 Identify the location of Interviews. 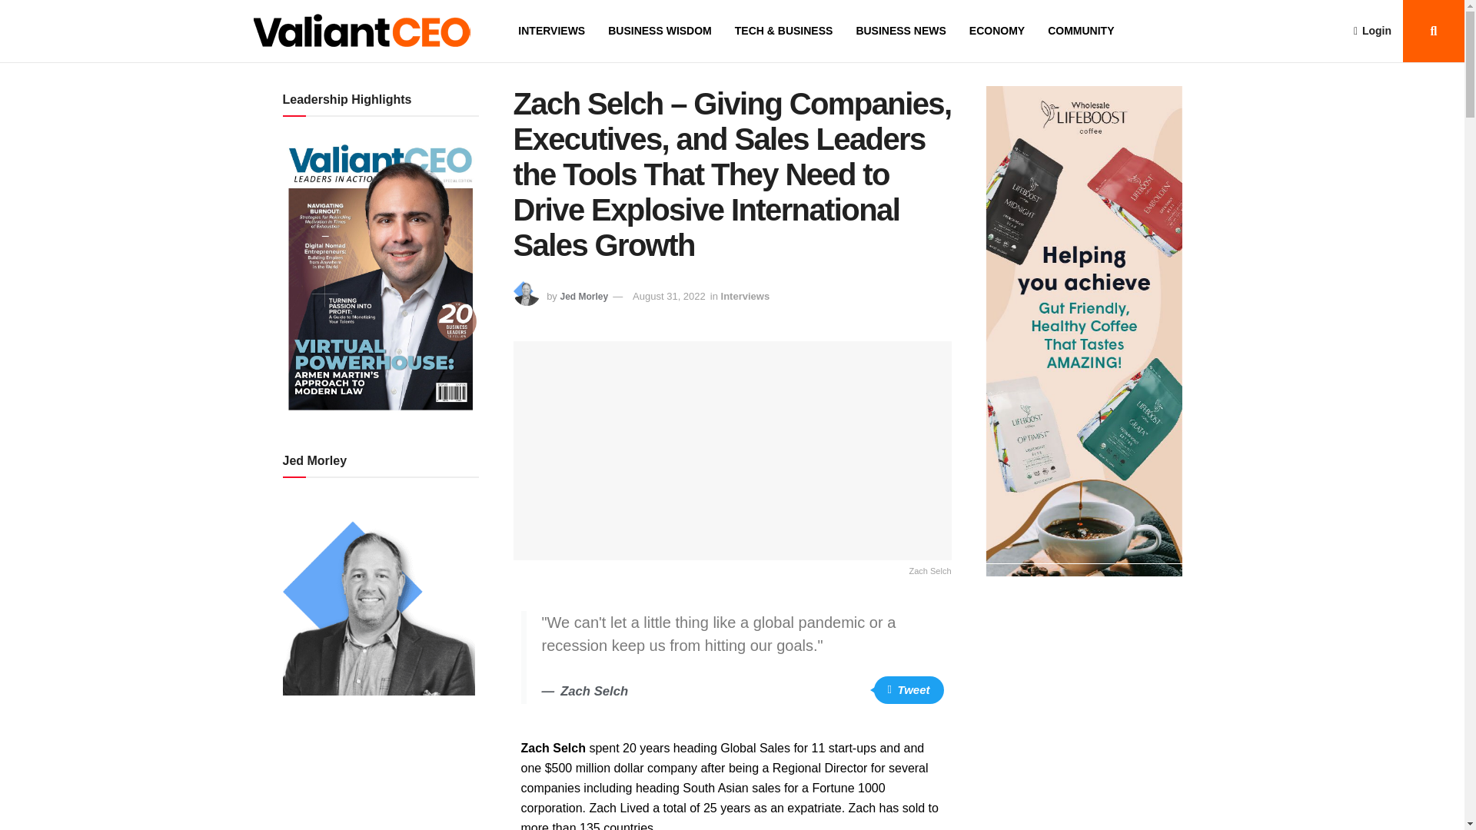
(746, 297).